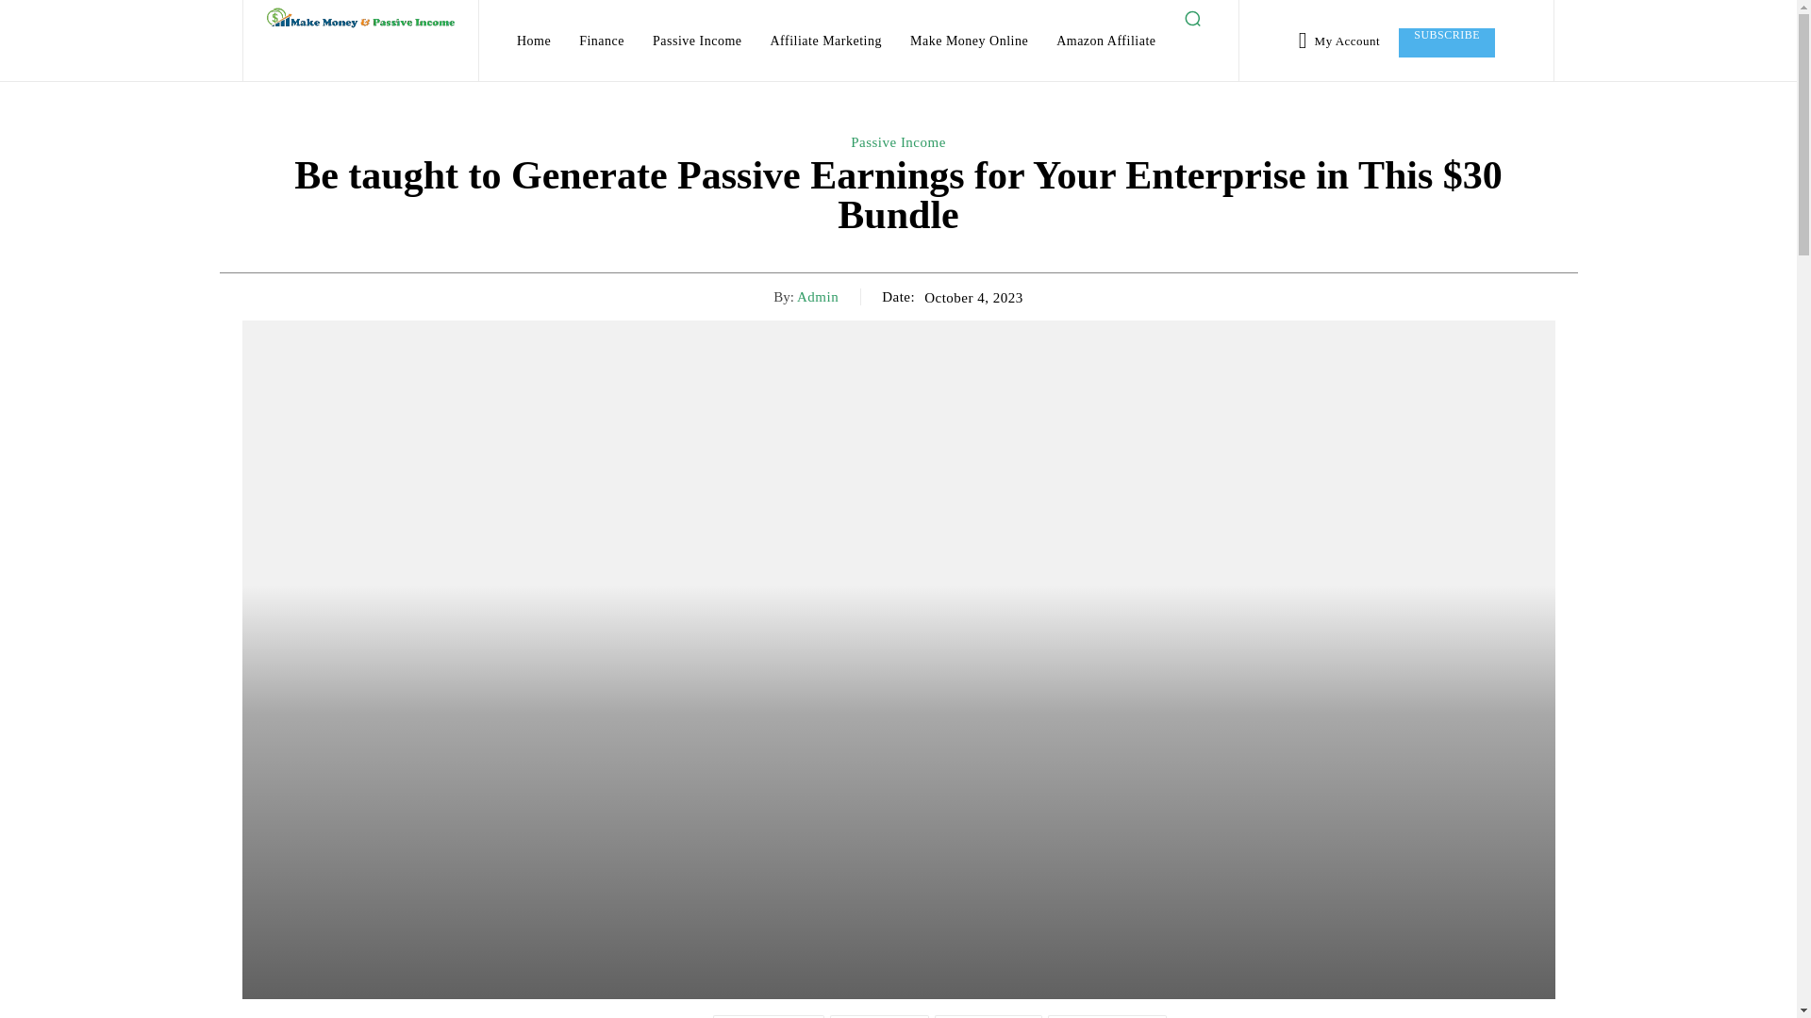 The width and height of the screenshot is (1811, 1018). I want to click on Amazon Affiliate, so click(1105, 41).